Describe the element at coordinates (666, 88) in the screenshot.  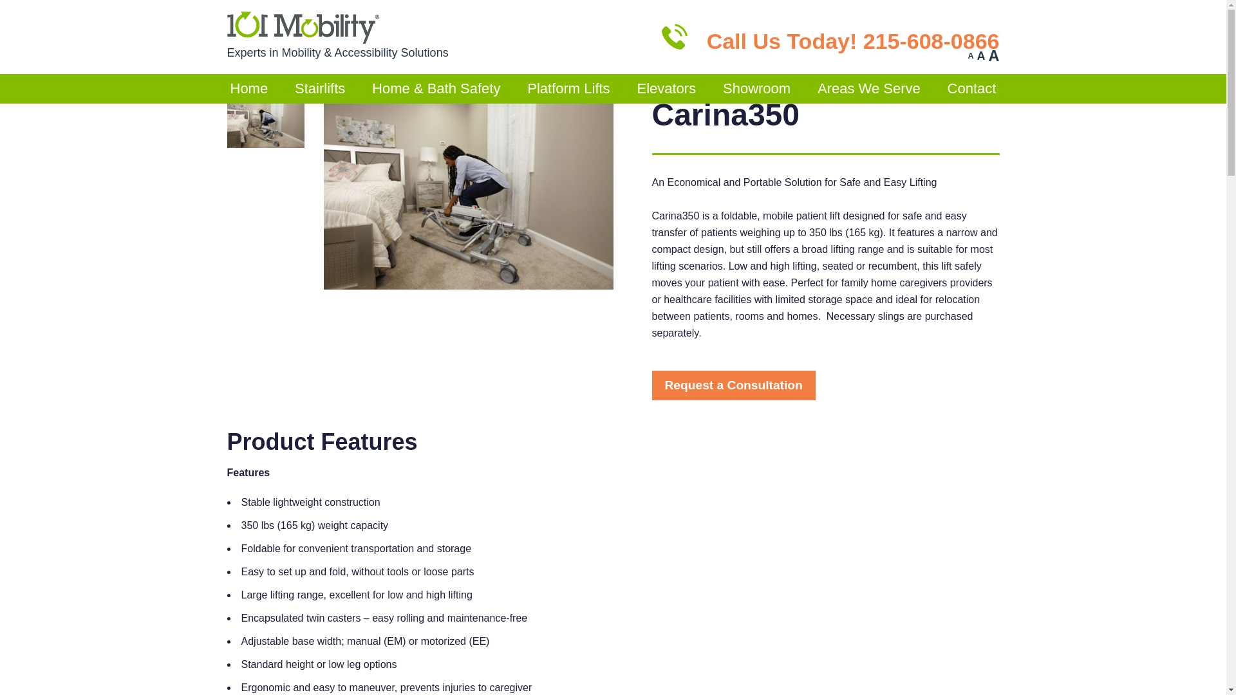
I see `Elevators` at that location.